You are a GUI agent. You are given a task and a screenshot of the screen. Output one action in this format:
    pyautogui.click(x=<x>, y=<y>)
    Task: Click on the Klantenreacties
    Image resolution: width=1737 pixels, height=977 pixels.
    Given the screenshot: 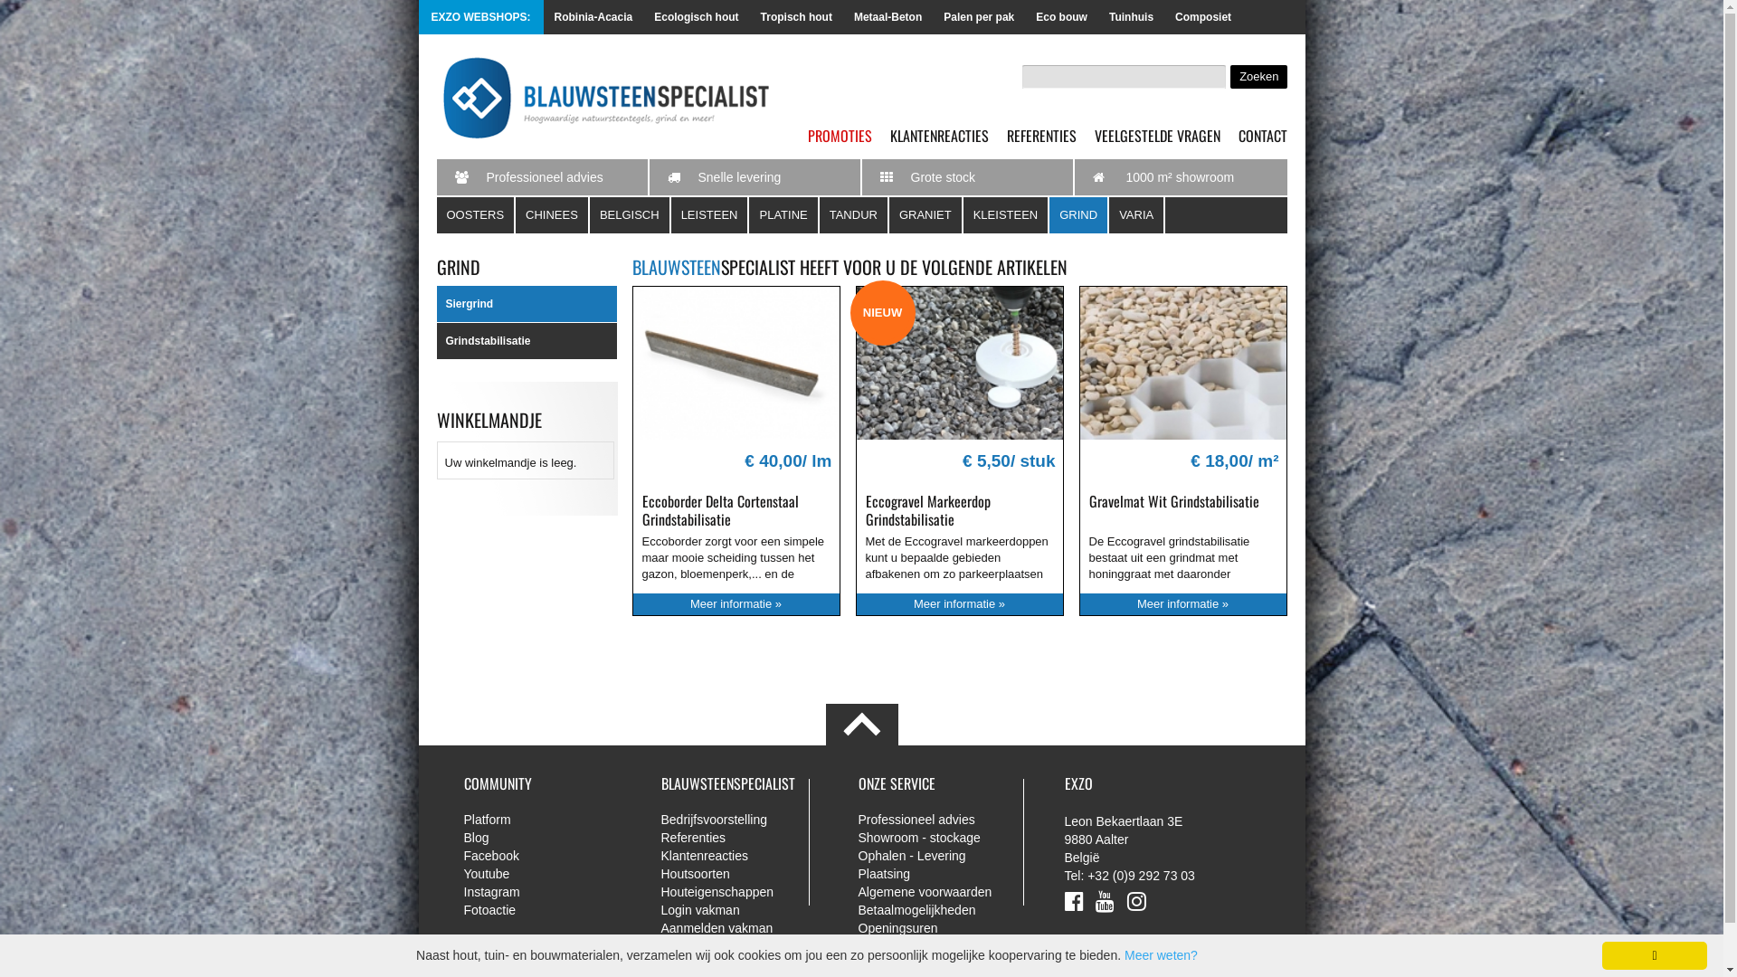 What is the action you would take?
    pyautogui.click(x=745, y=856)
    